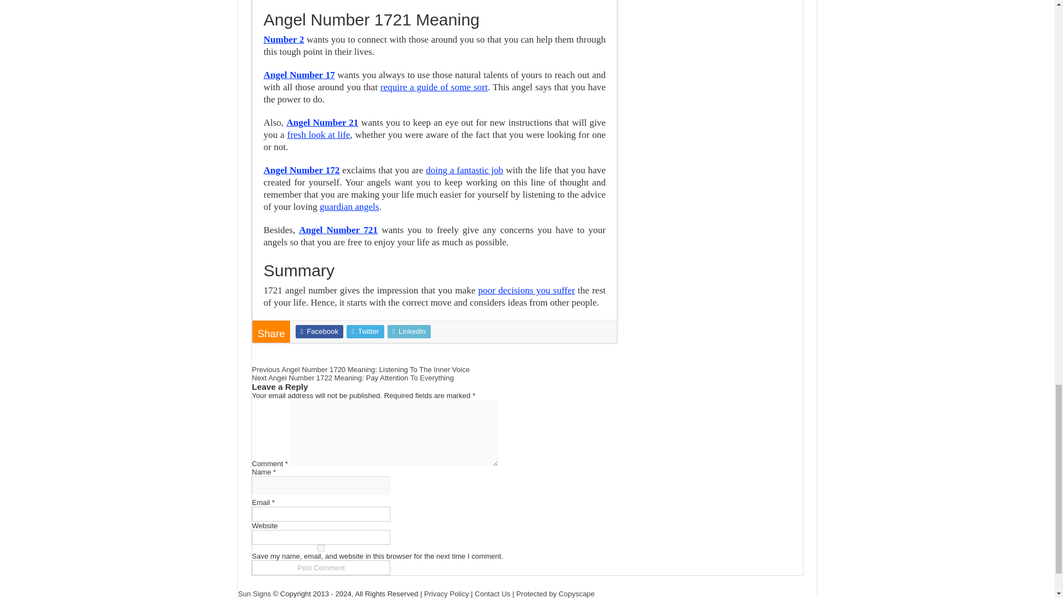 The width and height of the screenshot is (1063, 598). Describe the element at coordinates (283, 39) in the screenshot. I see `Number 2` at that location.